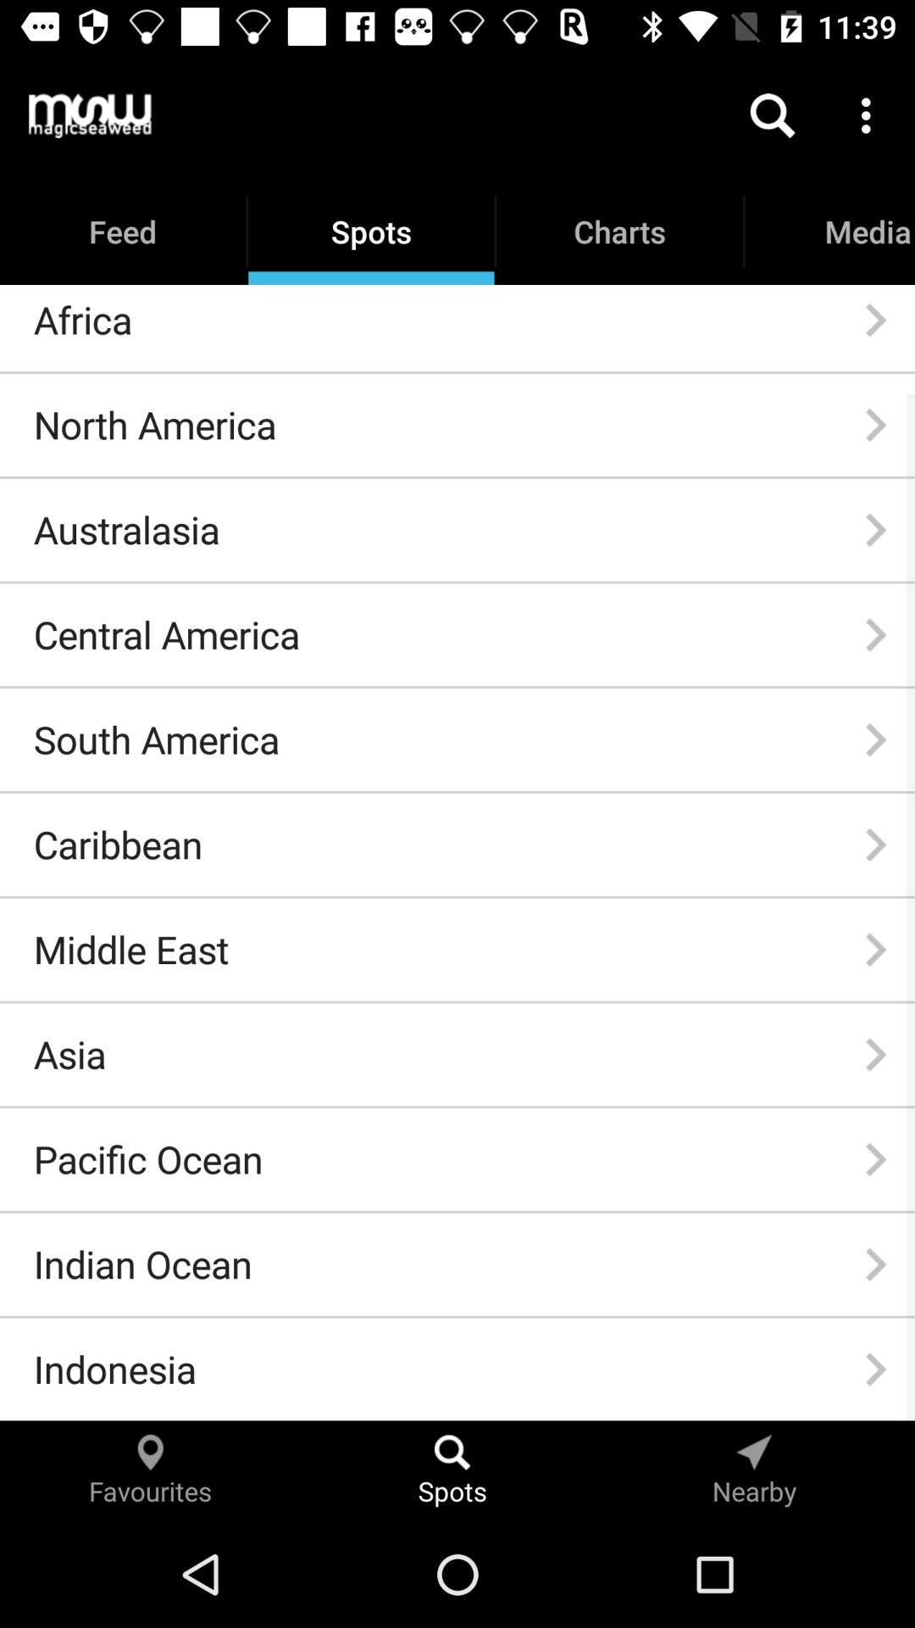 Image resolution: width=915 pixels, height=1628 pixels. Describe the element at coordinates (126, 529) in the screenshot. I see `swipe to australasia` at that location.